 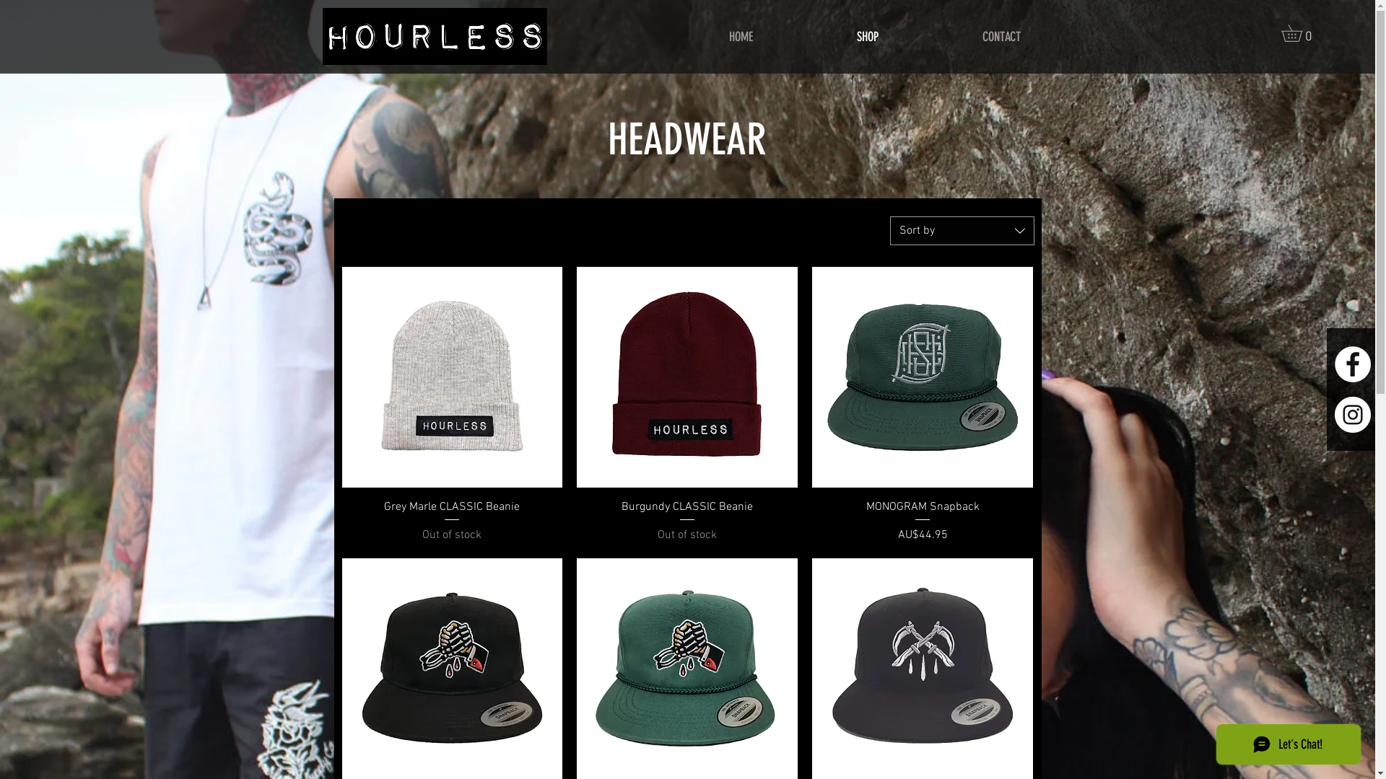 What do you see at coordinates (1001, 38) in the screenshot?
I see `CONTACT` at bounding box center [1001, 38].